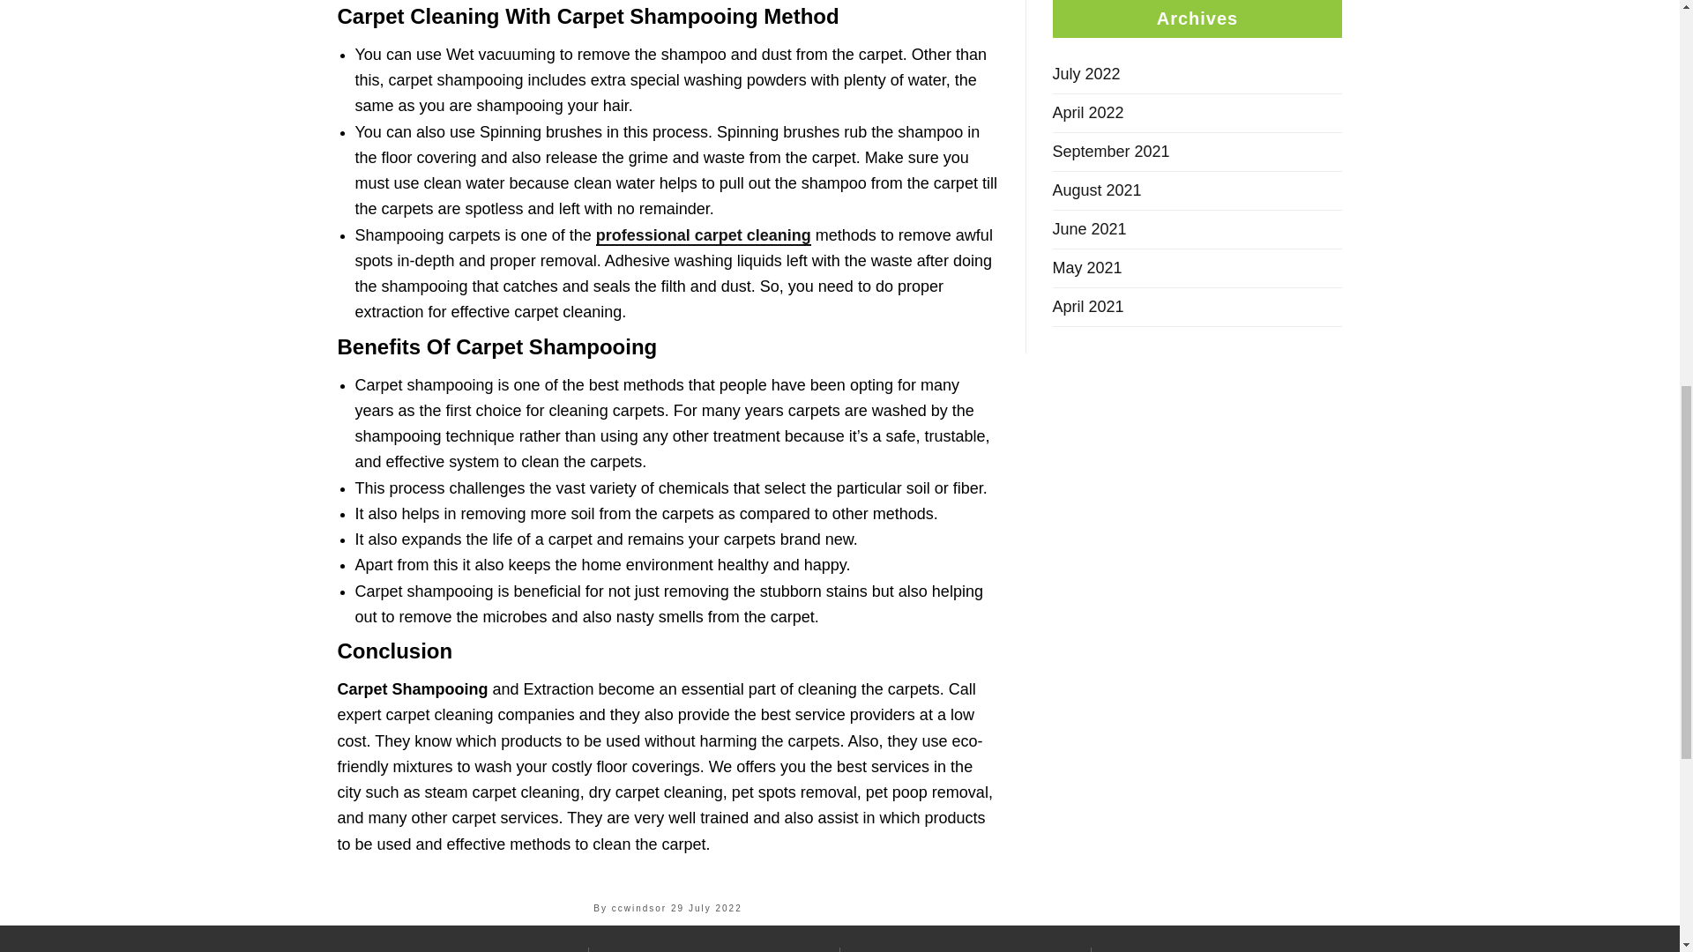 The height and width of the screenshot is (952, 1693). Describe the element at coordinates (1197, 307) in the screenshot. I see `April 2021` at that location.